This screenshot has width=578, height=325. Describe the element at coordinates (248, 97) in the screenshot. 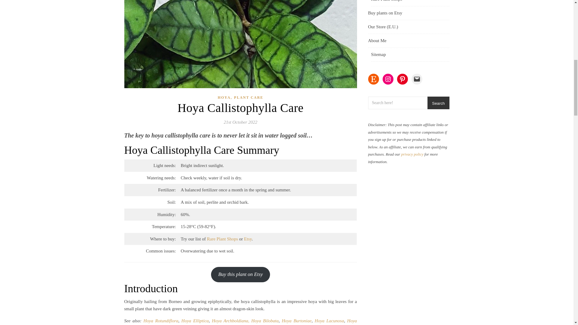

I see `PLANT CARE` at that location.